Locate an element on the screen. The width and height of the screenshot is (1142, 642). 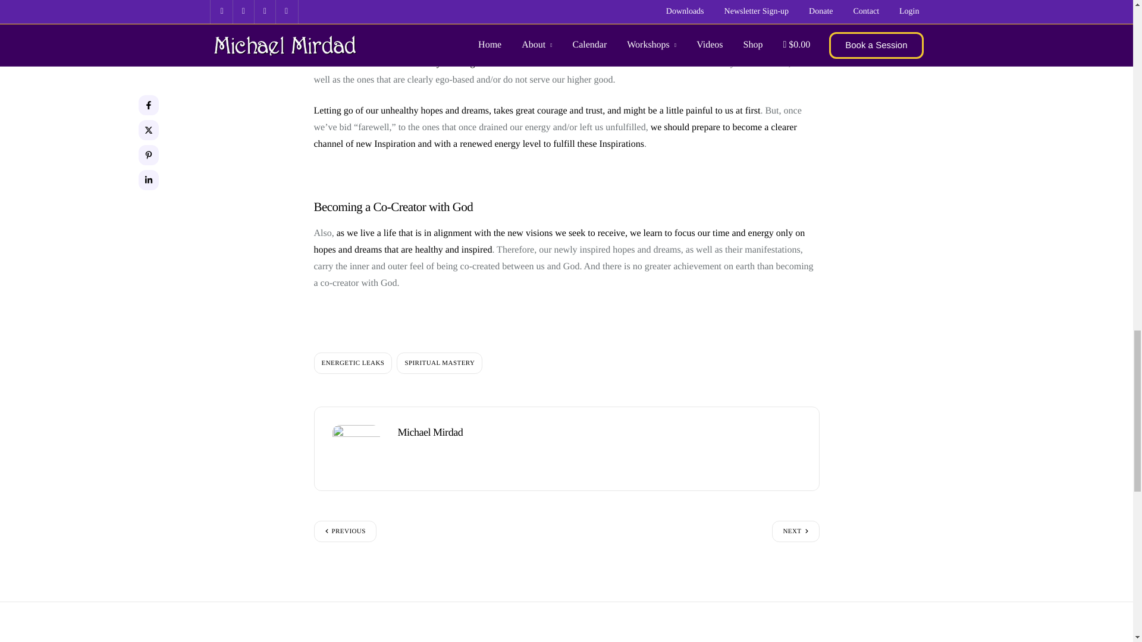
Posts by Michael Mirdad is located at coordinates (429, 432).